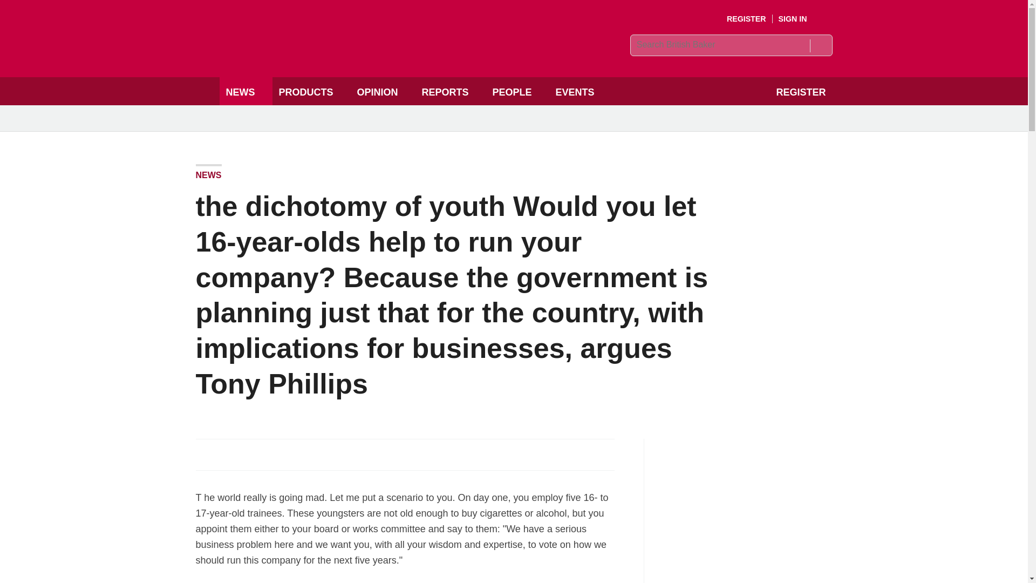 Image resolution: width=1036 pixels, height=583 pixels. Describe the element at coordinates (228, 455) in the screenshot. I see `Share this on Twitter` at that location.